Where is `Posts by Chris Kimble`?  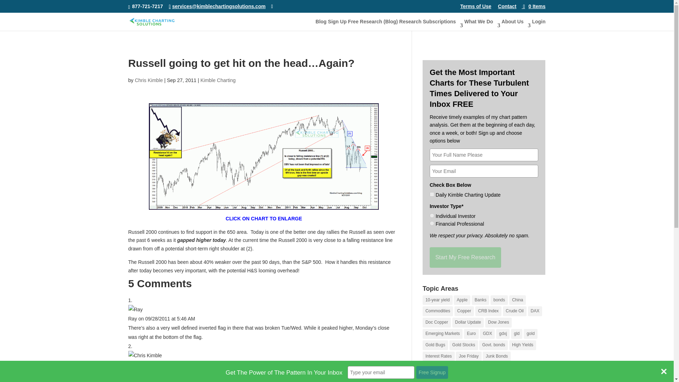 Posts by Chris Kimble is located at coordinates (149, 80).